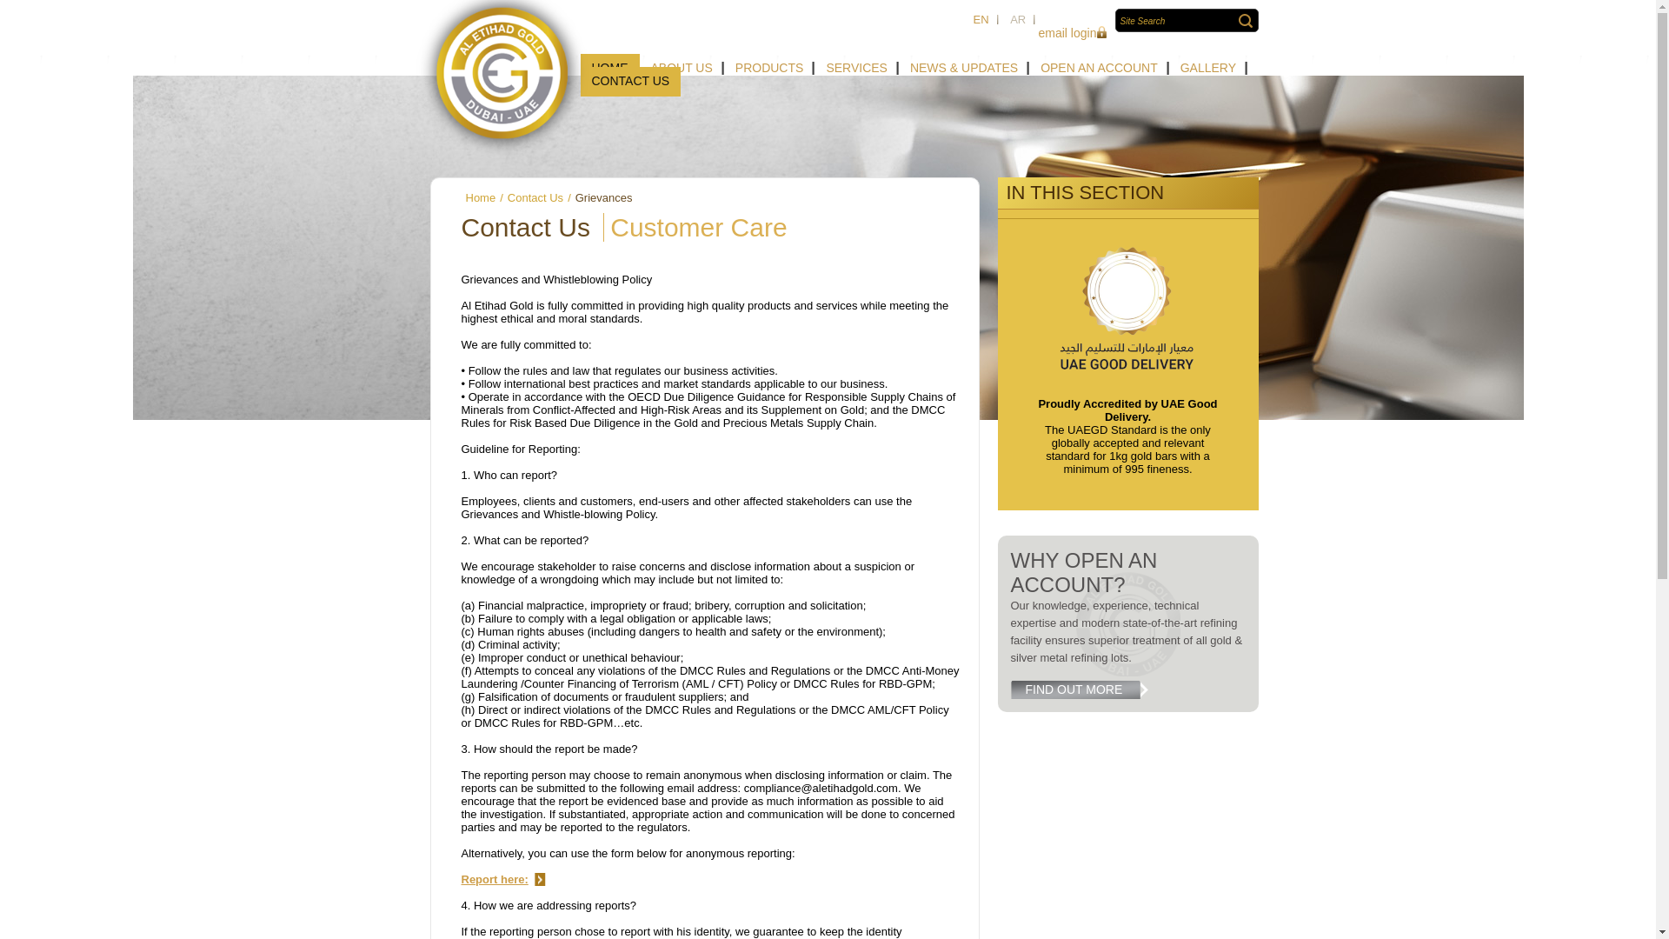  I want to click on English, so click(981, 19).